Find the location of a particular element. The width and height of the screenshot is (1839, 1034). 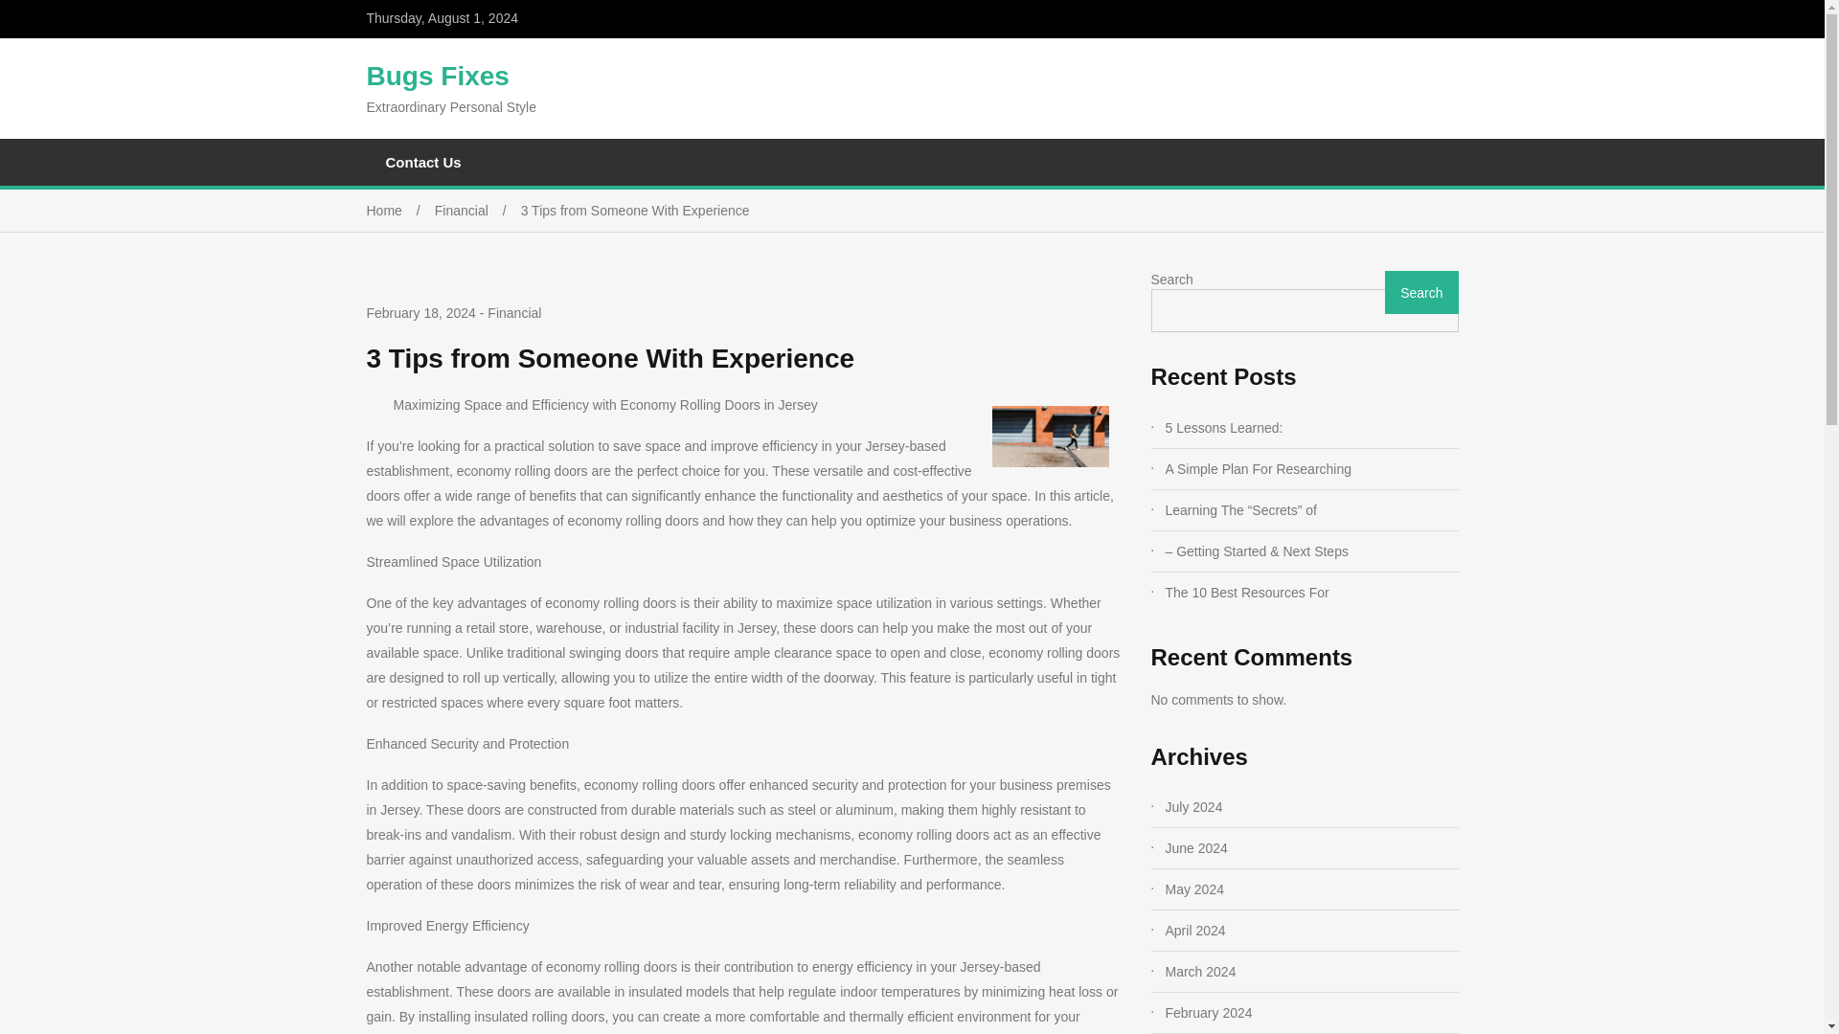

Financial is located at coordinates (513, 312).